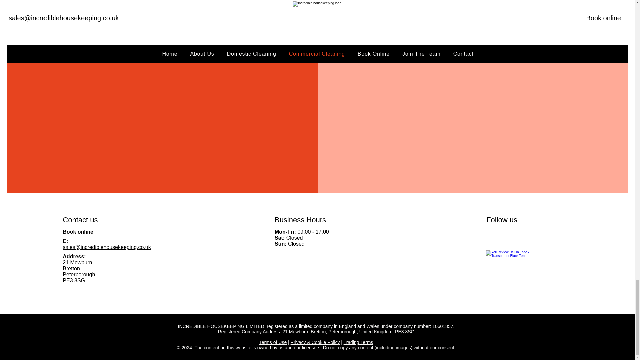 Image resolution: width=640 pixels, height=360 pixels. Describe the element at coordinates (358, 342) in the screenshot. I see `Trading Terms` at that location.